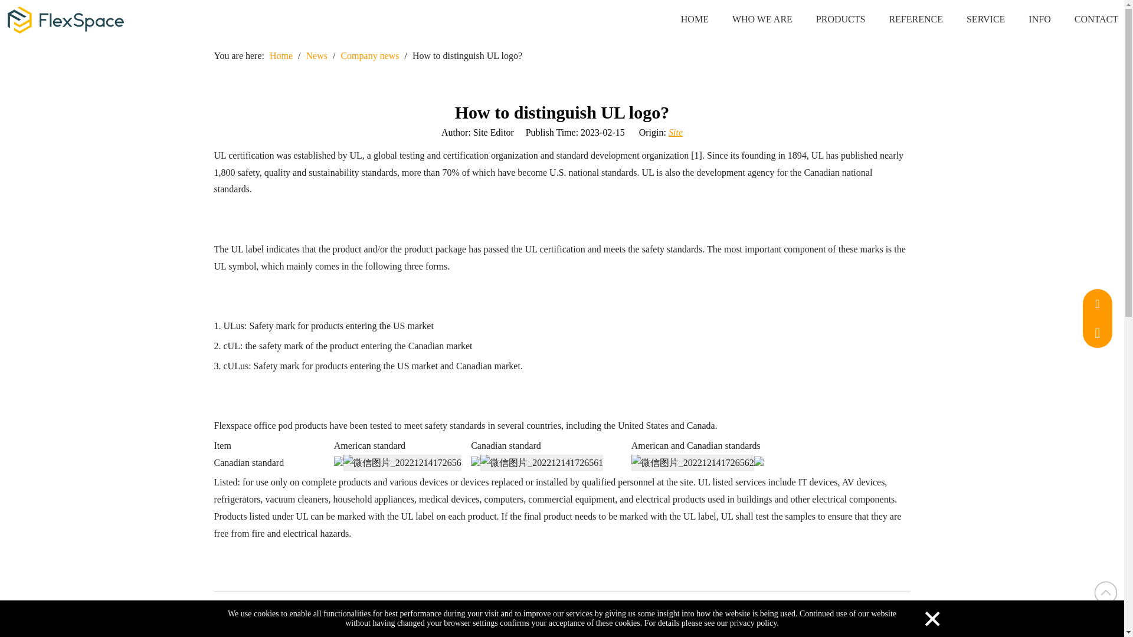 The height and width of the screenshot is (637, 1133). I want to click on HOME, so click(683, 19).